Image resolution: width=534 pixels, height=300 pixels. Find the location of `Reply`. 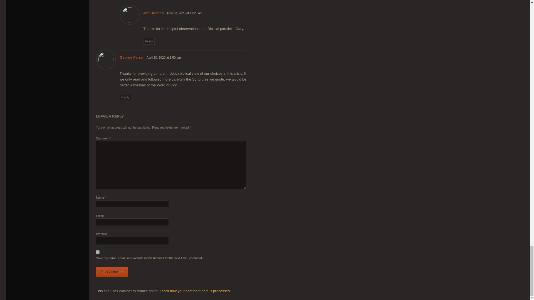

Reply is located at coordinates (125, 97).